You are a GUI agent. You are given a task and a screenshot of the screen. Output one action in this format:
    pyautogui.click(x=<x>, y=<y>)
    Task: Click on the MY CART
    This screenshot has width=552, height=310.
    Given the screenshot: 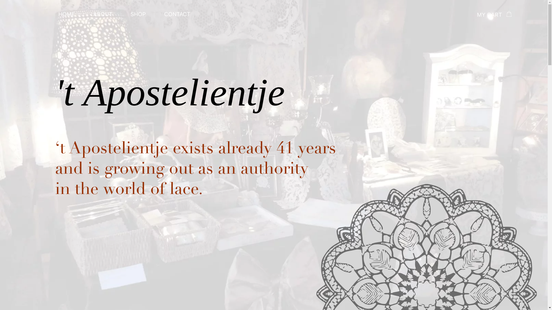 What is the action you would take?
    pyautogui.click(x=494, y=15)
    